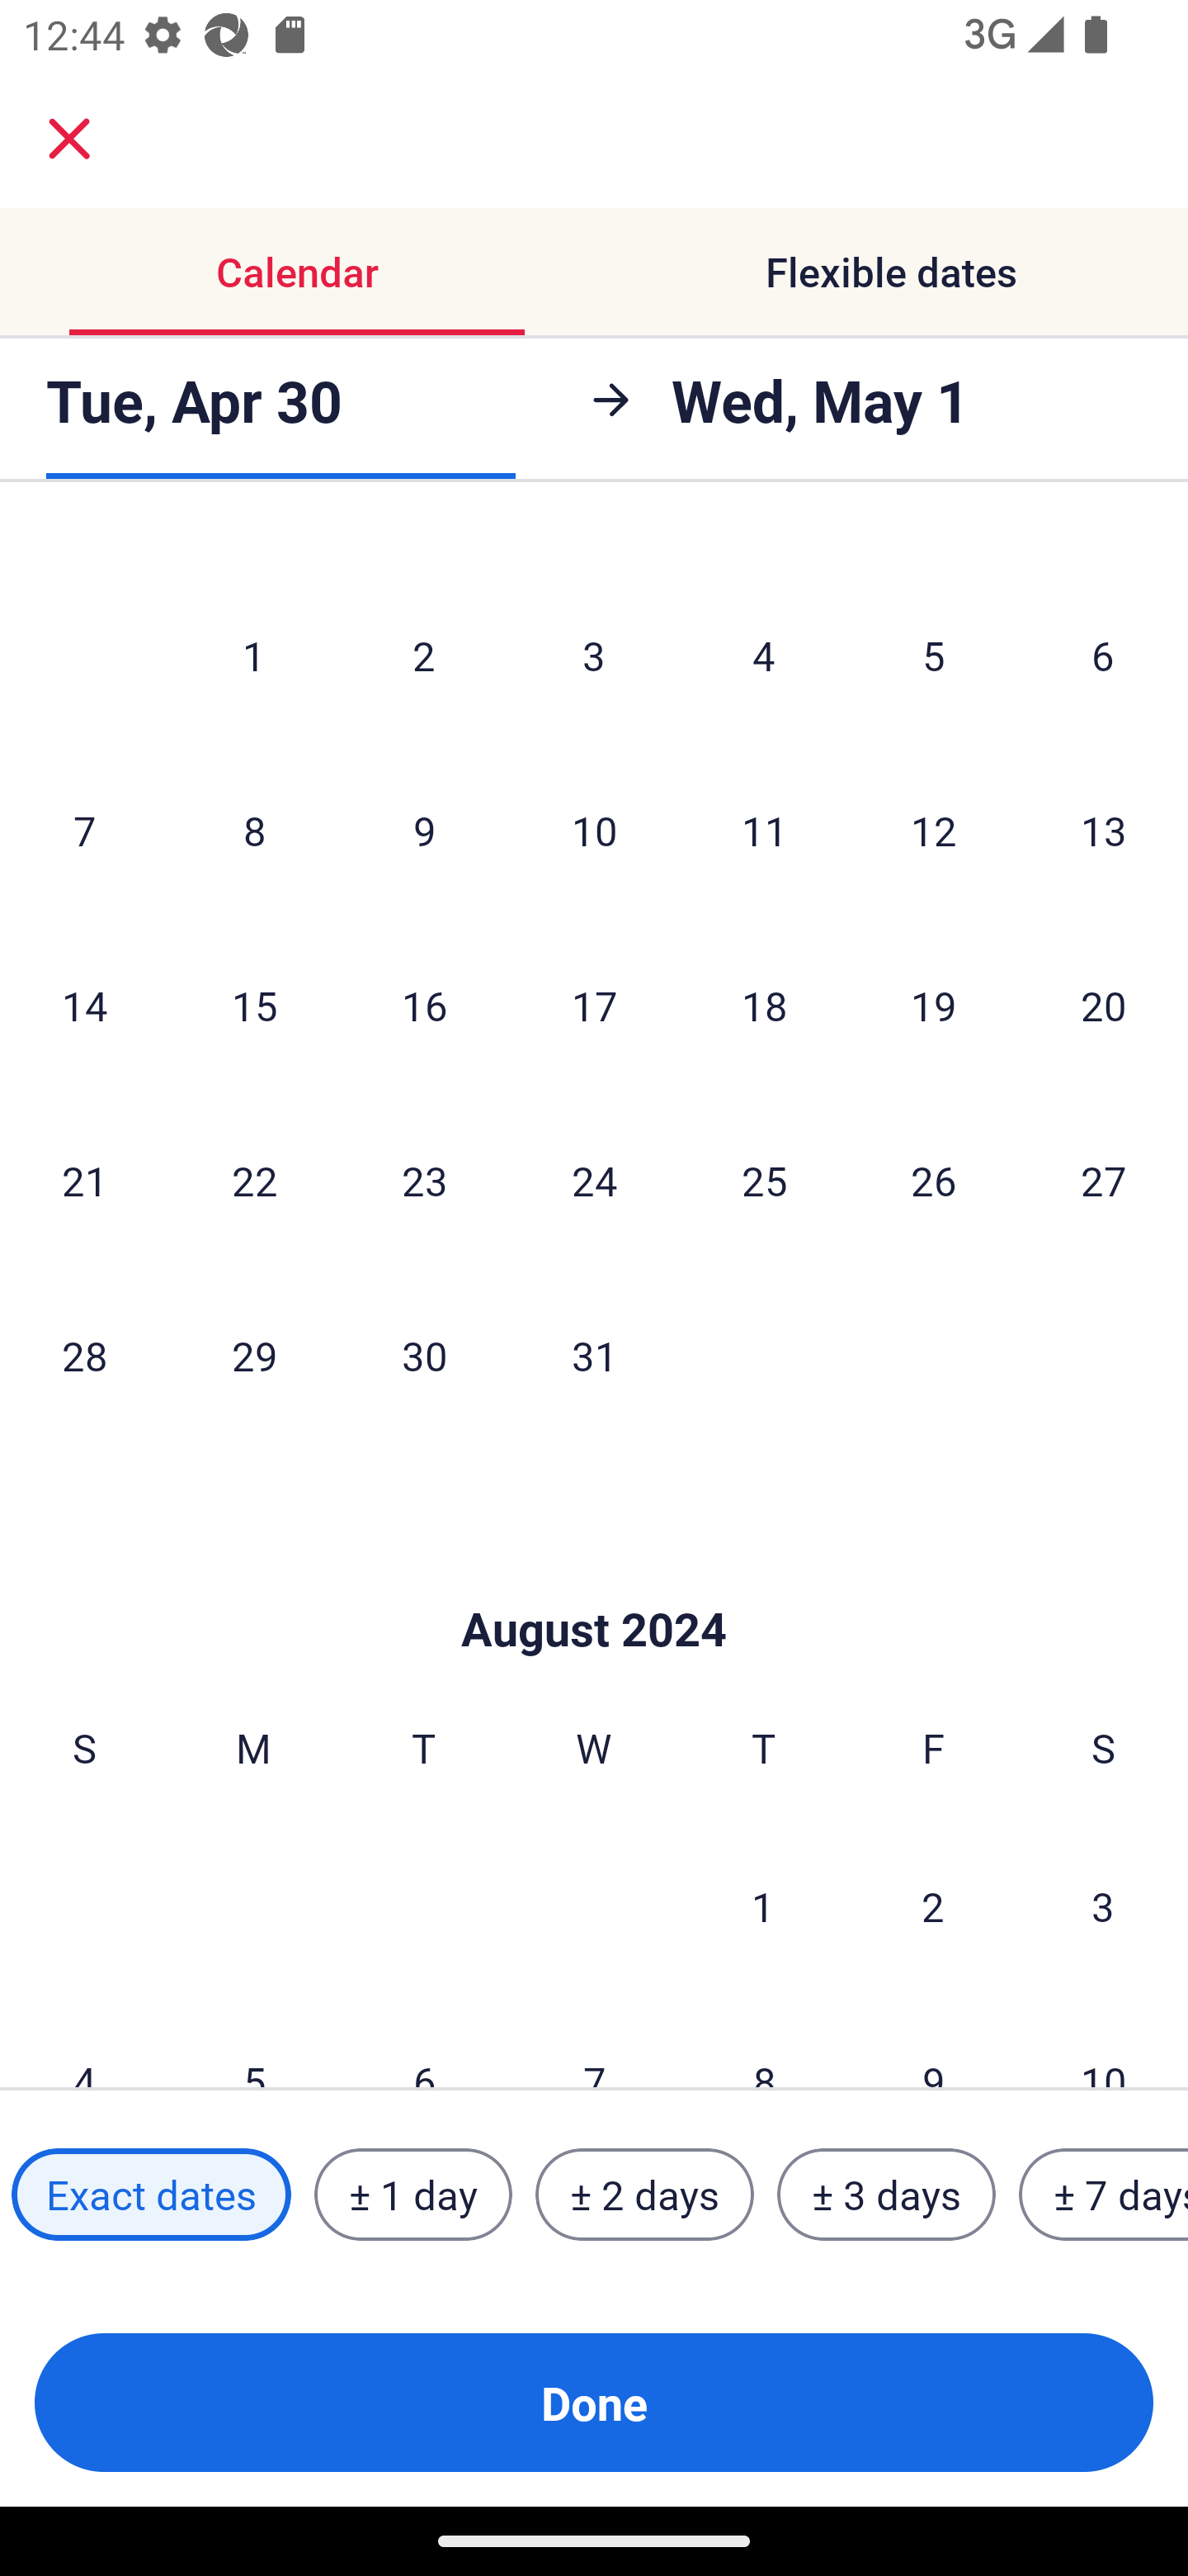  What do you see at coordinates (764, 829) in the screenshot?
I see `11 Thursday, July 11, 2024` at bounding box center [764, 829].